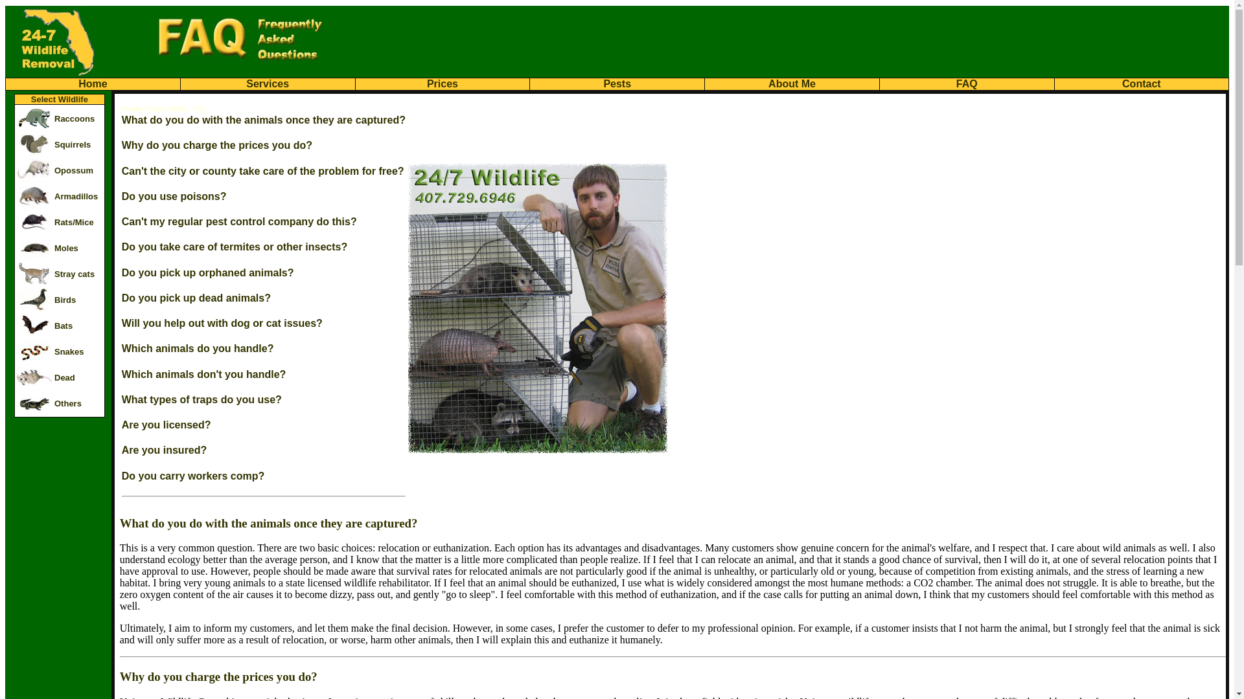 This screenshot has width=1244, height=699. What do you see at coordinates (617, 84) in the screenshot?
I see `Pests` at bounding box center [617, 84].